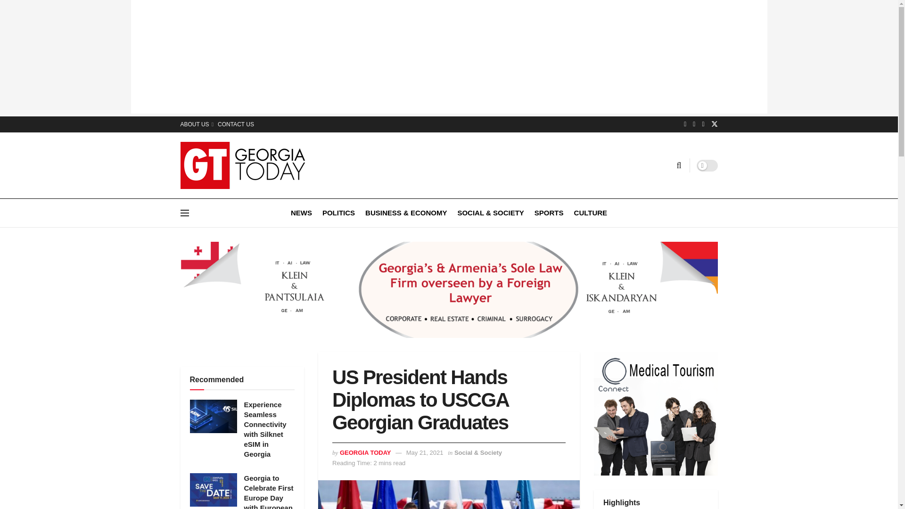 The width and height of the screenshot is (905, 509). What do you see at coordinates (301, 213) in the screenshot?
I see `NEWS` at bounding box center [301, 213].